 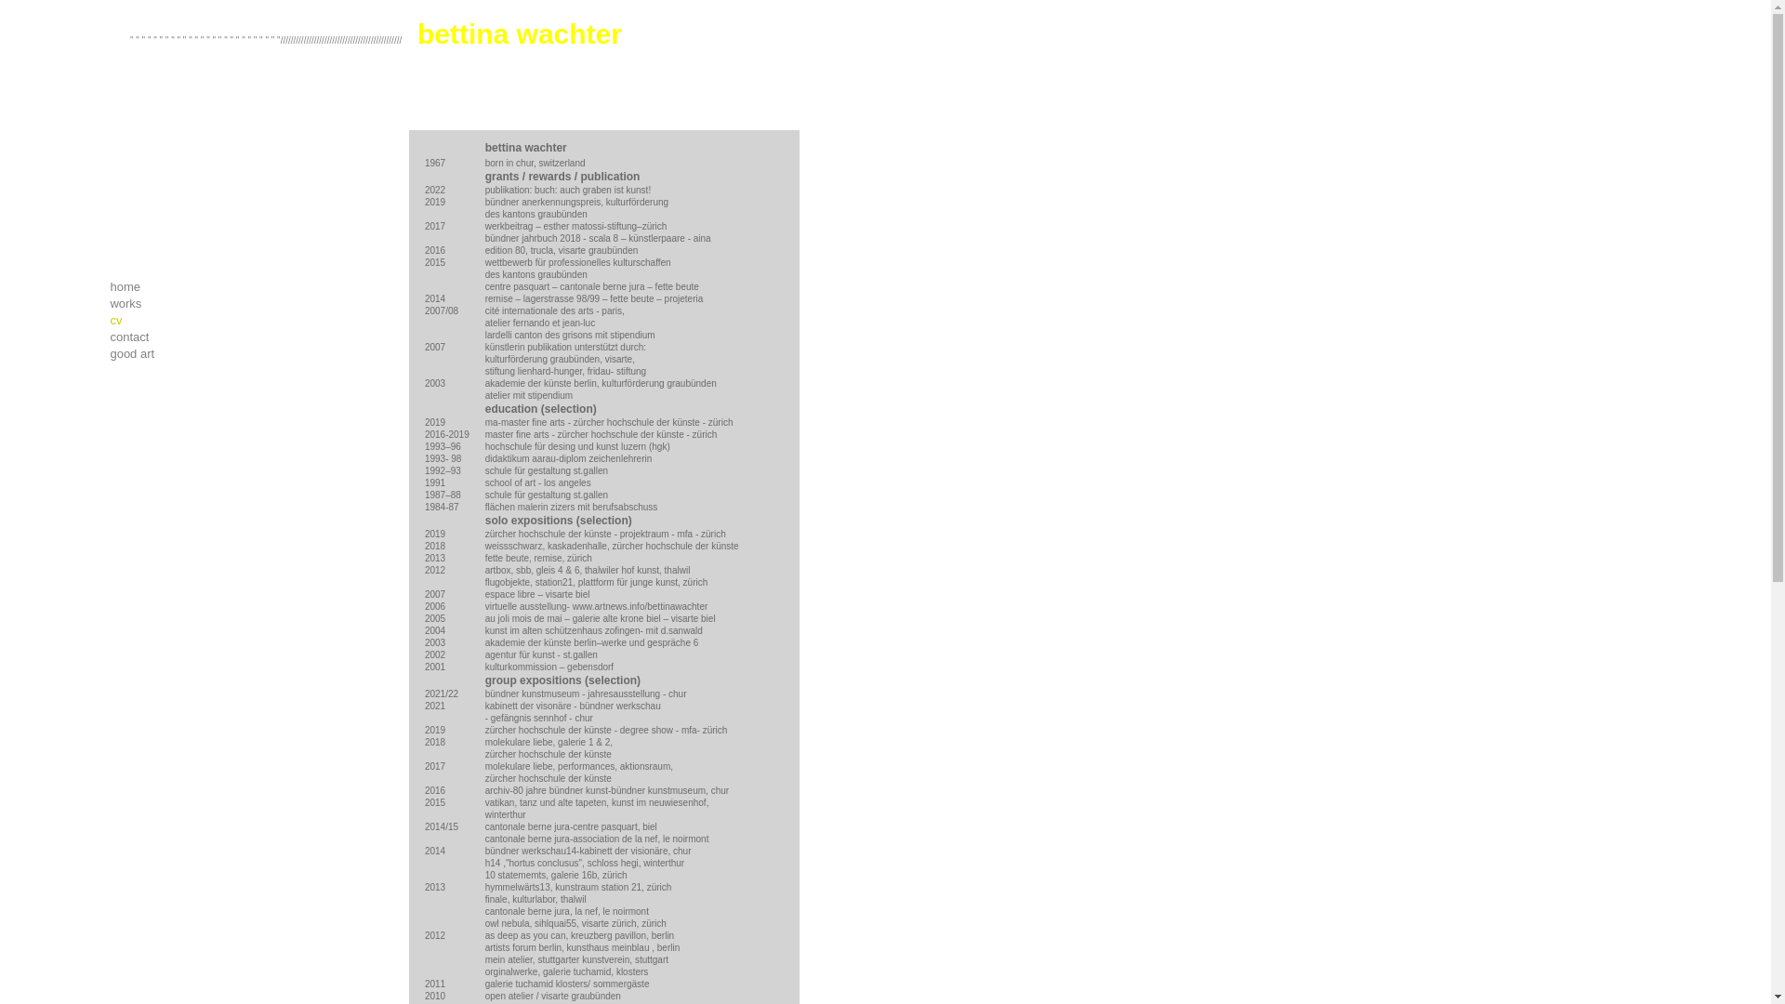 I want to click on contact, so click(x=194, y=337).